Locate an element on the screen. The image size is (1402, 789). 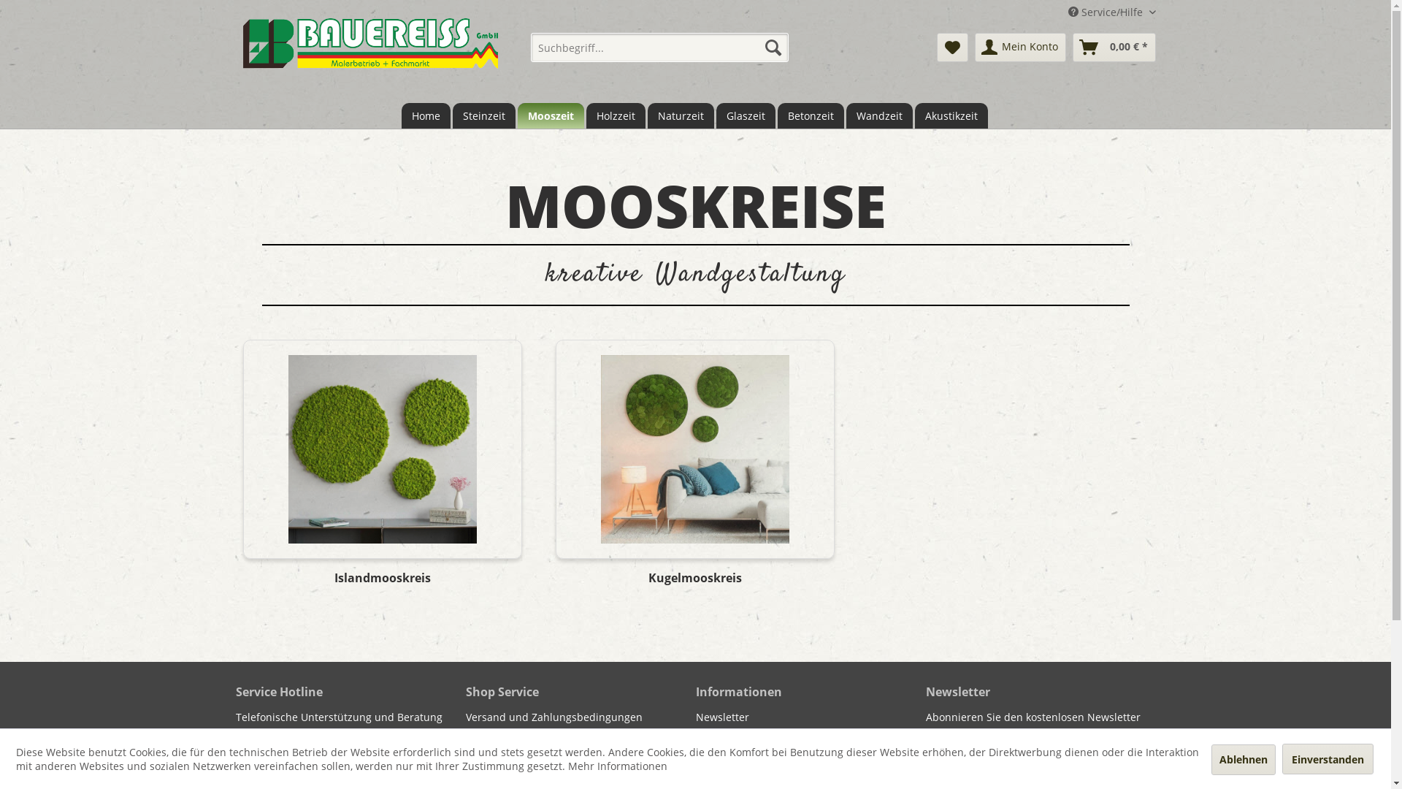
Widerrufsrecht is located at coordinates (577, 752).